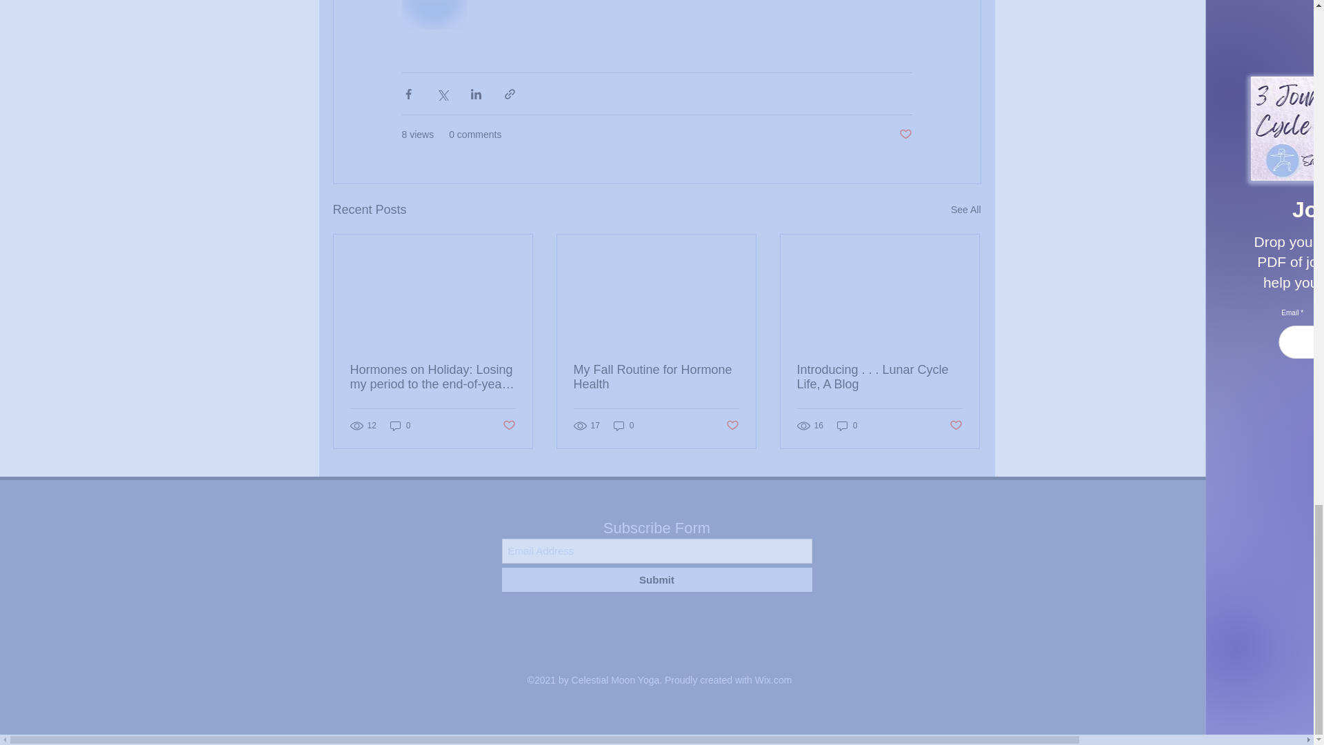 The width and height of the screenshot is (1324, 745). What do you see at coordinates (847, 425) in the screenshot?
I see `0` at bounding box center [847, 425].